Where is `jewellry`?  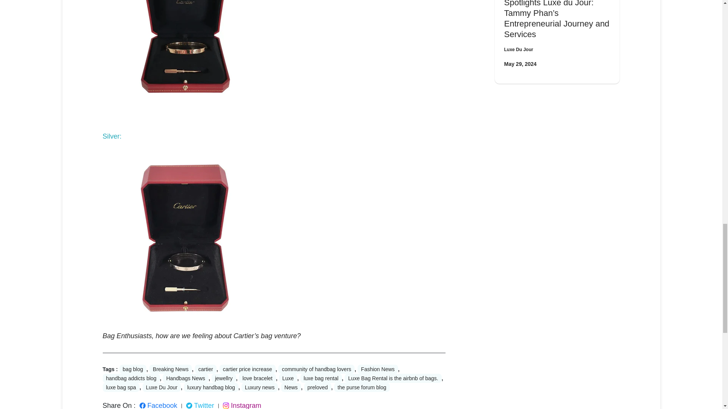
jewellry is located at coordinates (224, 378).